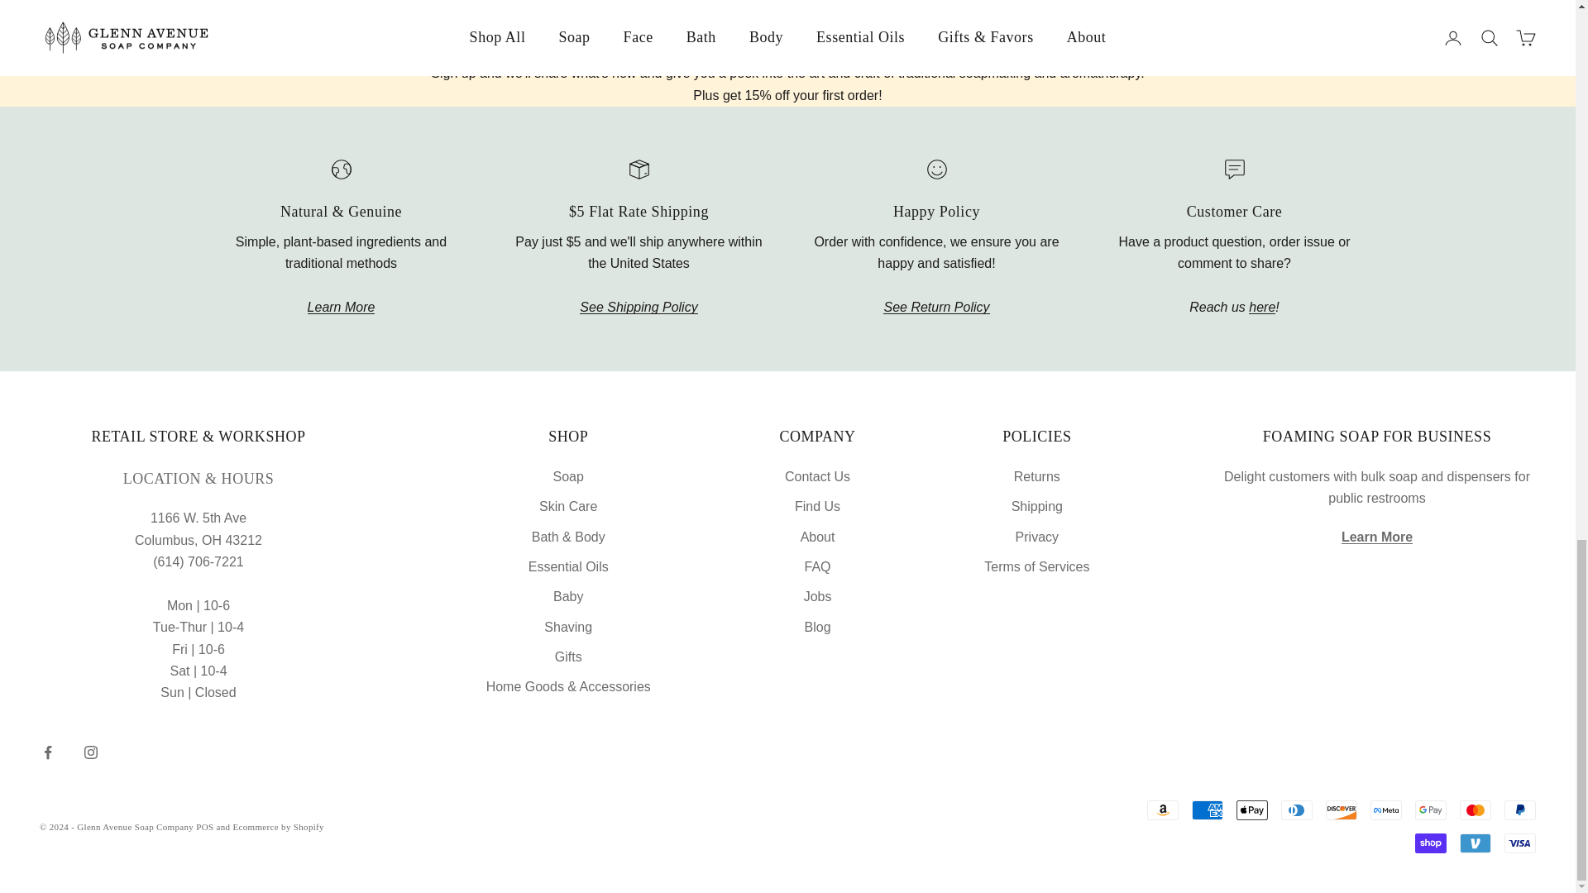 The height and width of the screenshot is (893, 1588). What do you see at coordinates (341, 307) in the screenshot?
I see `About Us` at bounding box center [341, 307].